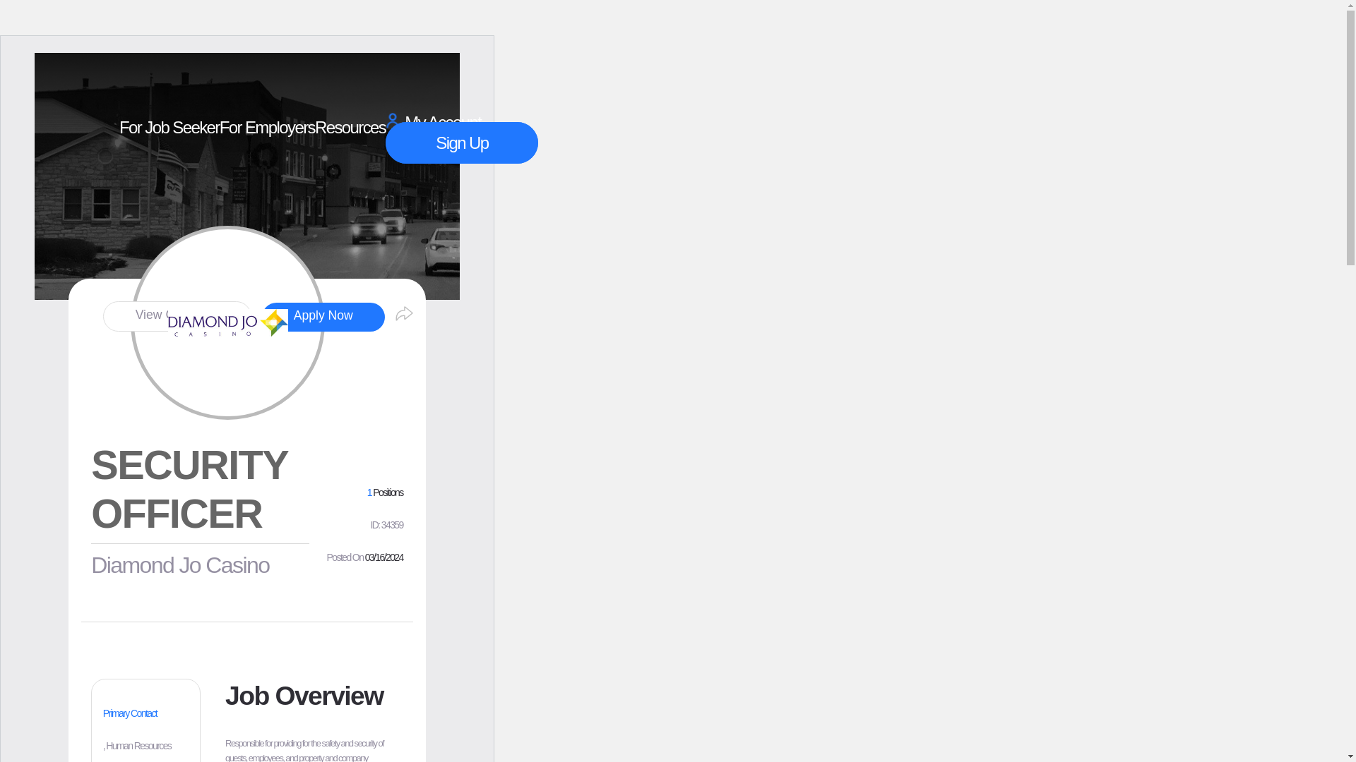 This screenshot has width=1356, height=762. Describe the element at coordinates (350, 128) in the screenshot. I see `Resources` at that location.